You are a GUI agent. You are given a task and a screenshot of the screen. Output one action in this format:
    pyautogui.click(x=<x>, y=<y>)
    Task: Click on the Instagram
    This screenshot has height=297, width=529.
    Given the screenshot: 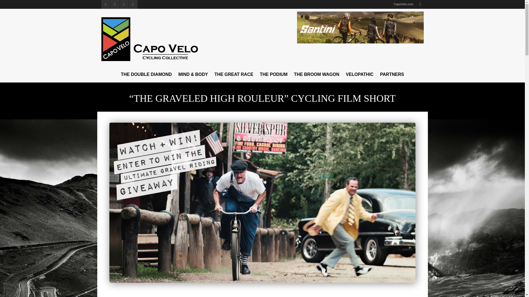 What is the action you would take?
    pyautogui.click(x=133, y=4)
    